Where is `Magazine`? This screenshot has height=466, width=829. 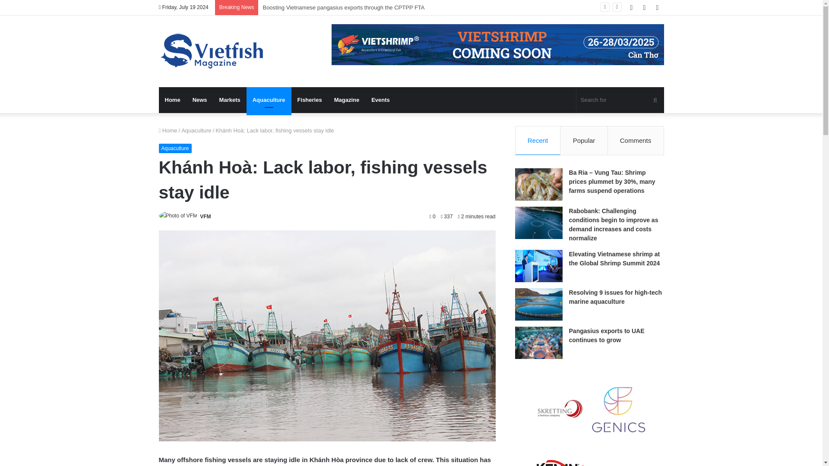
Magazine is located at coordinates (347, 100).